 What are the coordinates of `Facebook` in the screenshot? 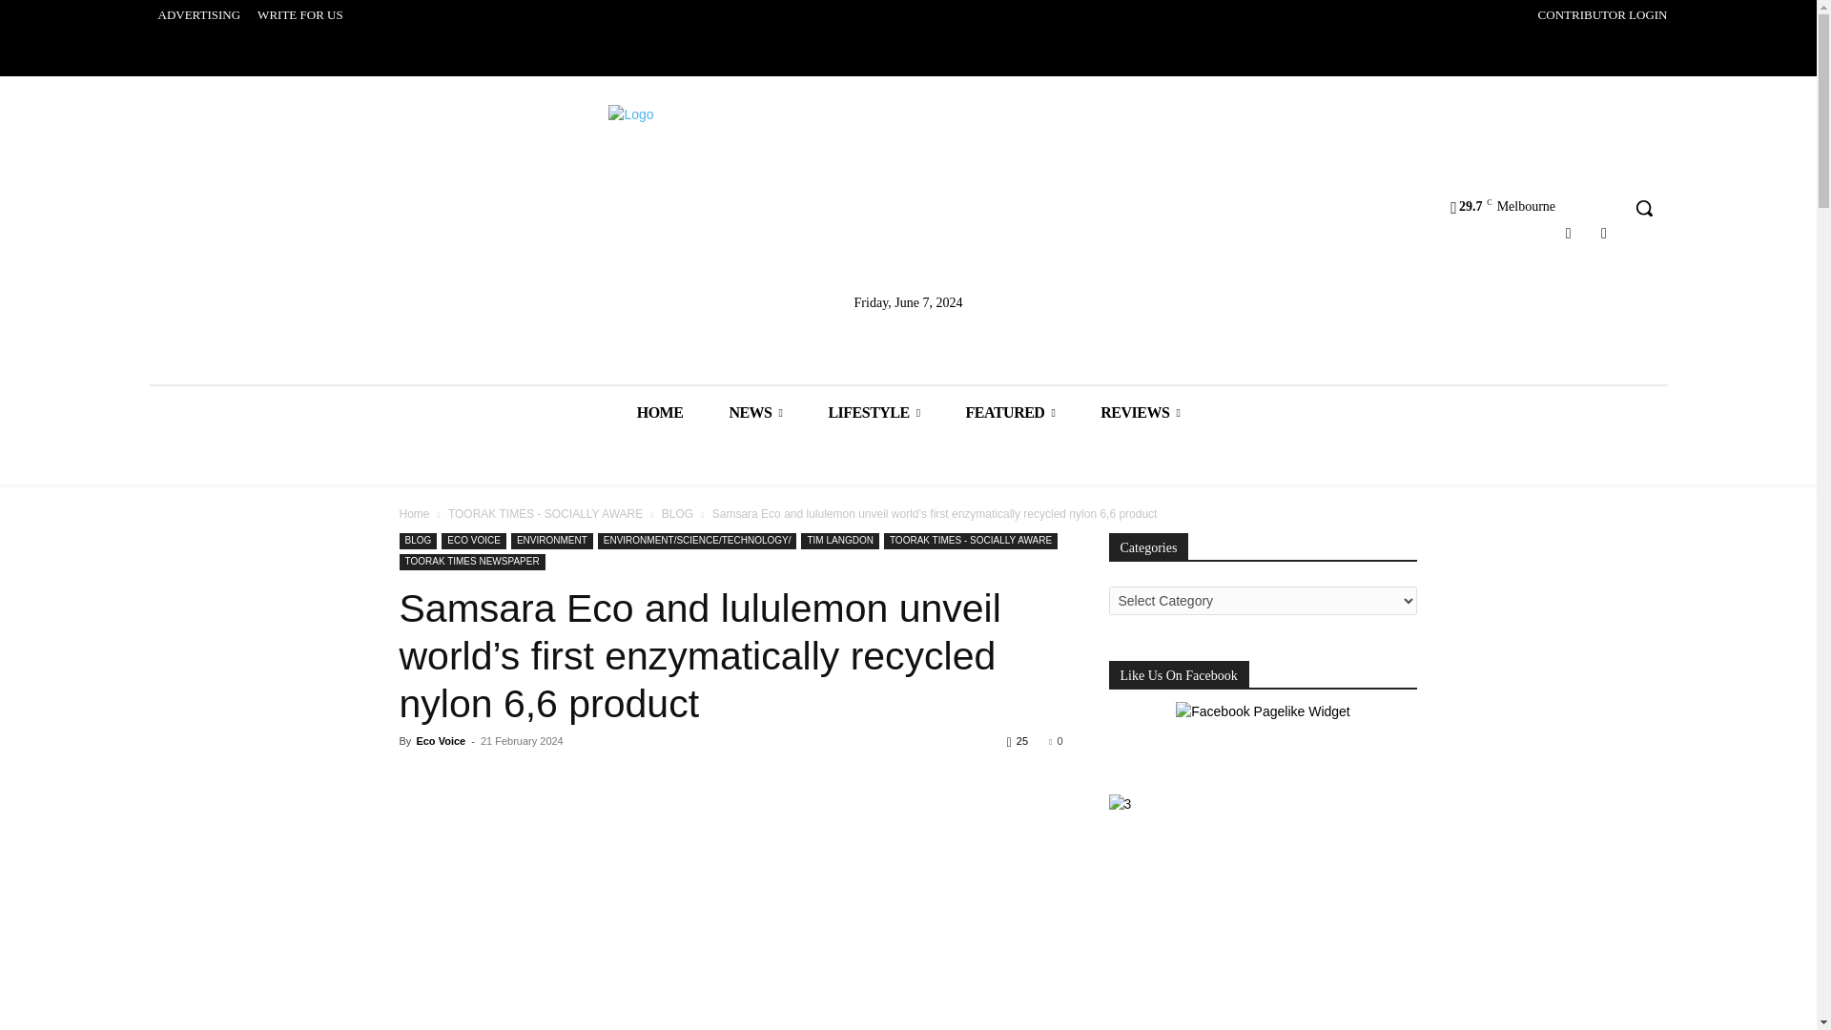 It's located at (1568, 233).